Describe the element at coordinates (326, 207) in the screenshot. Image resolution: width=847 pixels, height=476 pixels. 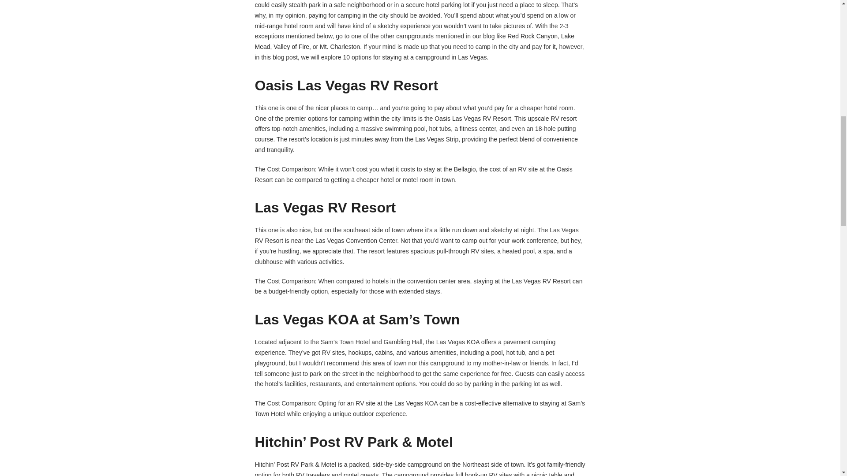
I see `Las Vegas RV Resort` at that location.